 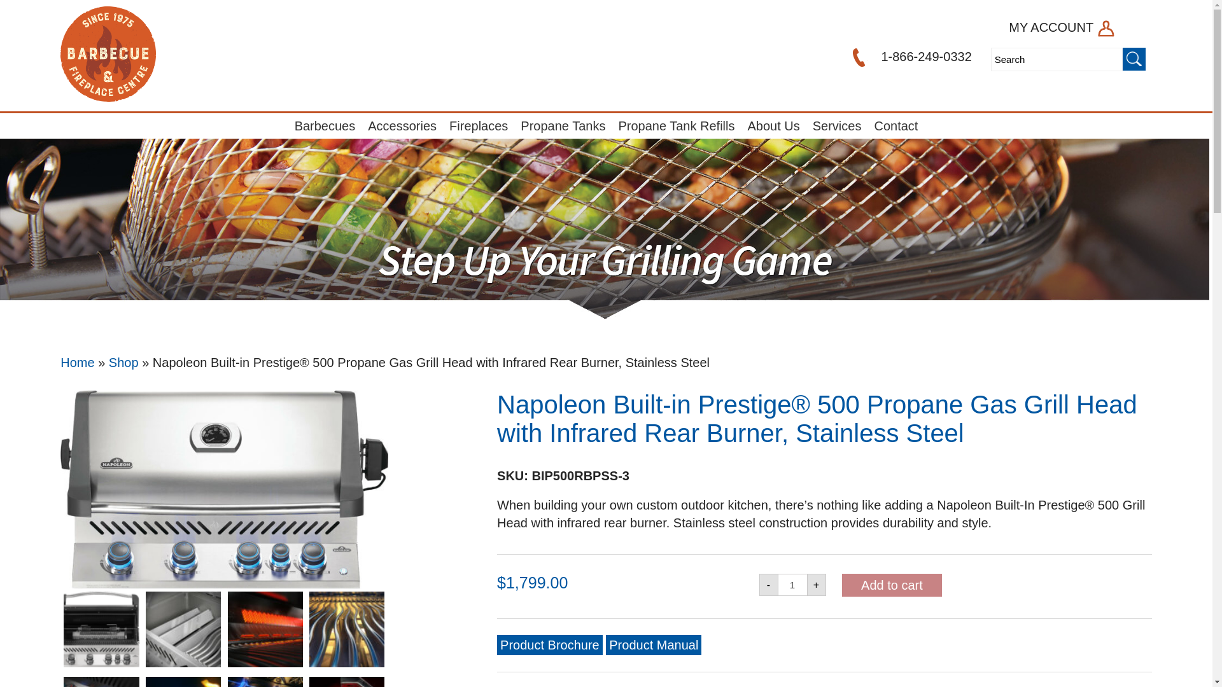 What do you see at coordinates (346, 628) in the screenshot?
I see `f67nrfz8c3vf3ng8ezp1.jpg` at bounding box center [346, 628].